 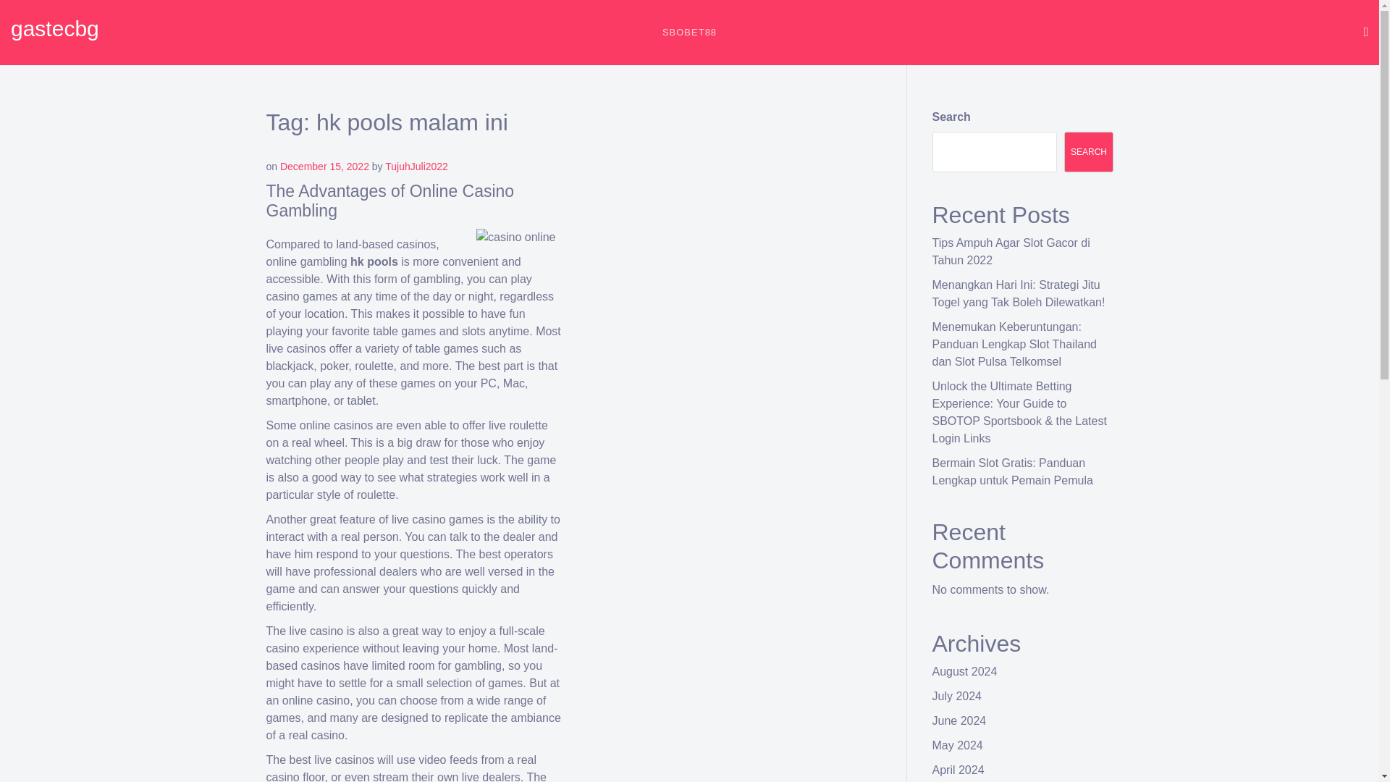 I want to click on Tips Ampuh Agar Slot Gacor di Tahun 2022, so click(x=1011, y=252).